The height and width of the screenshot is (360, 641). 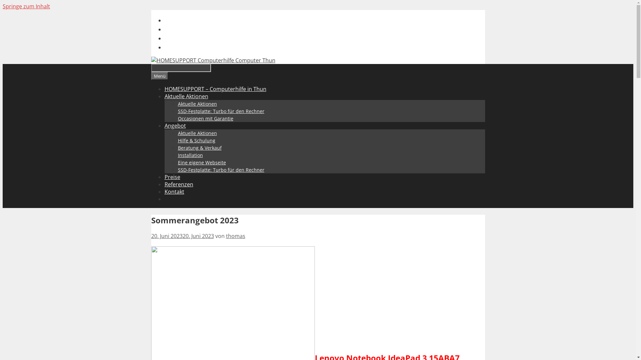 What do you see at coordinates (235, 236) in the screenshot?
I see `thomas` at bounding box center [235, 236].